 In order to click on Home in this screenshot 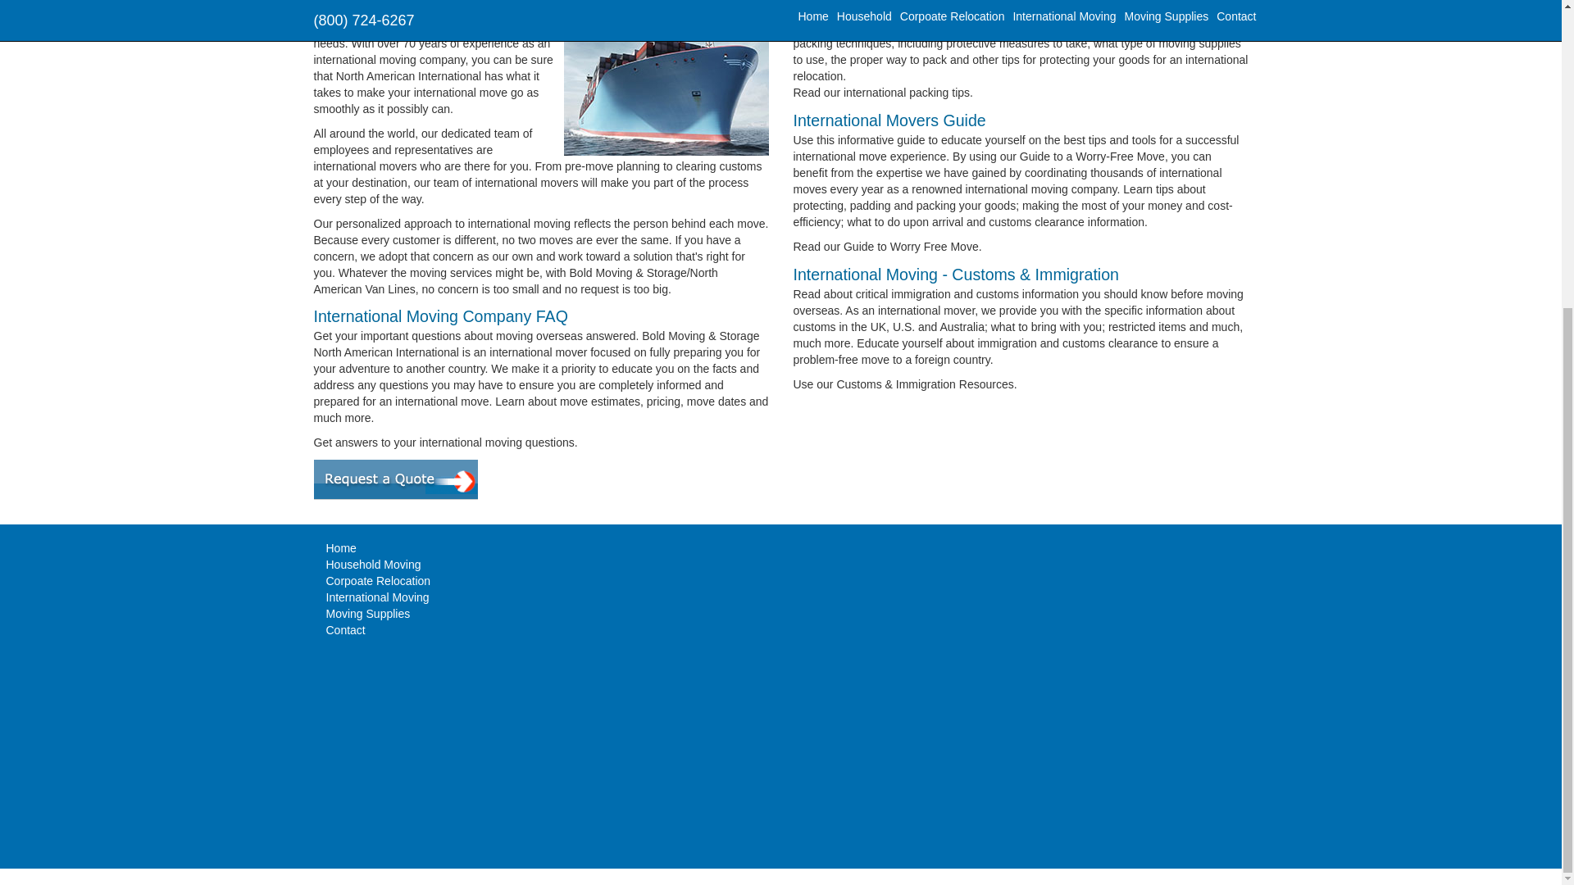, I will do `click(341, 547)`.